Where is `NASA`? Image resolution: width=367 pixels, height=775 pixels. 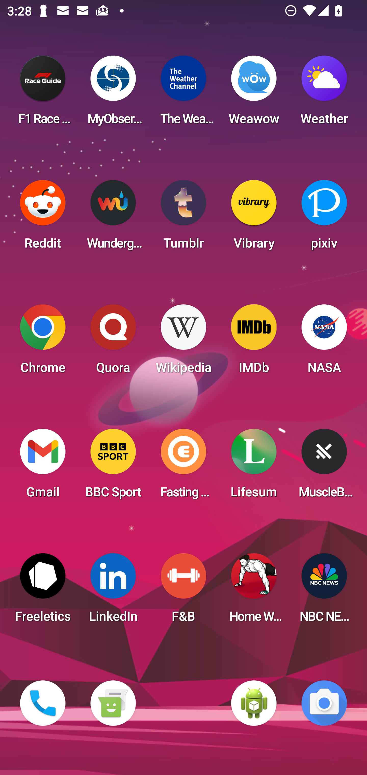
NASA is located at coordinates (324, 342).